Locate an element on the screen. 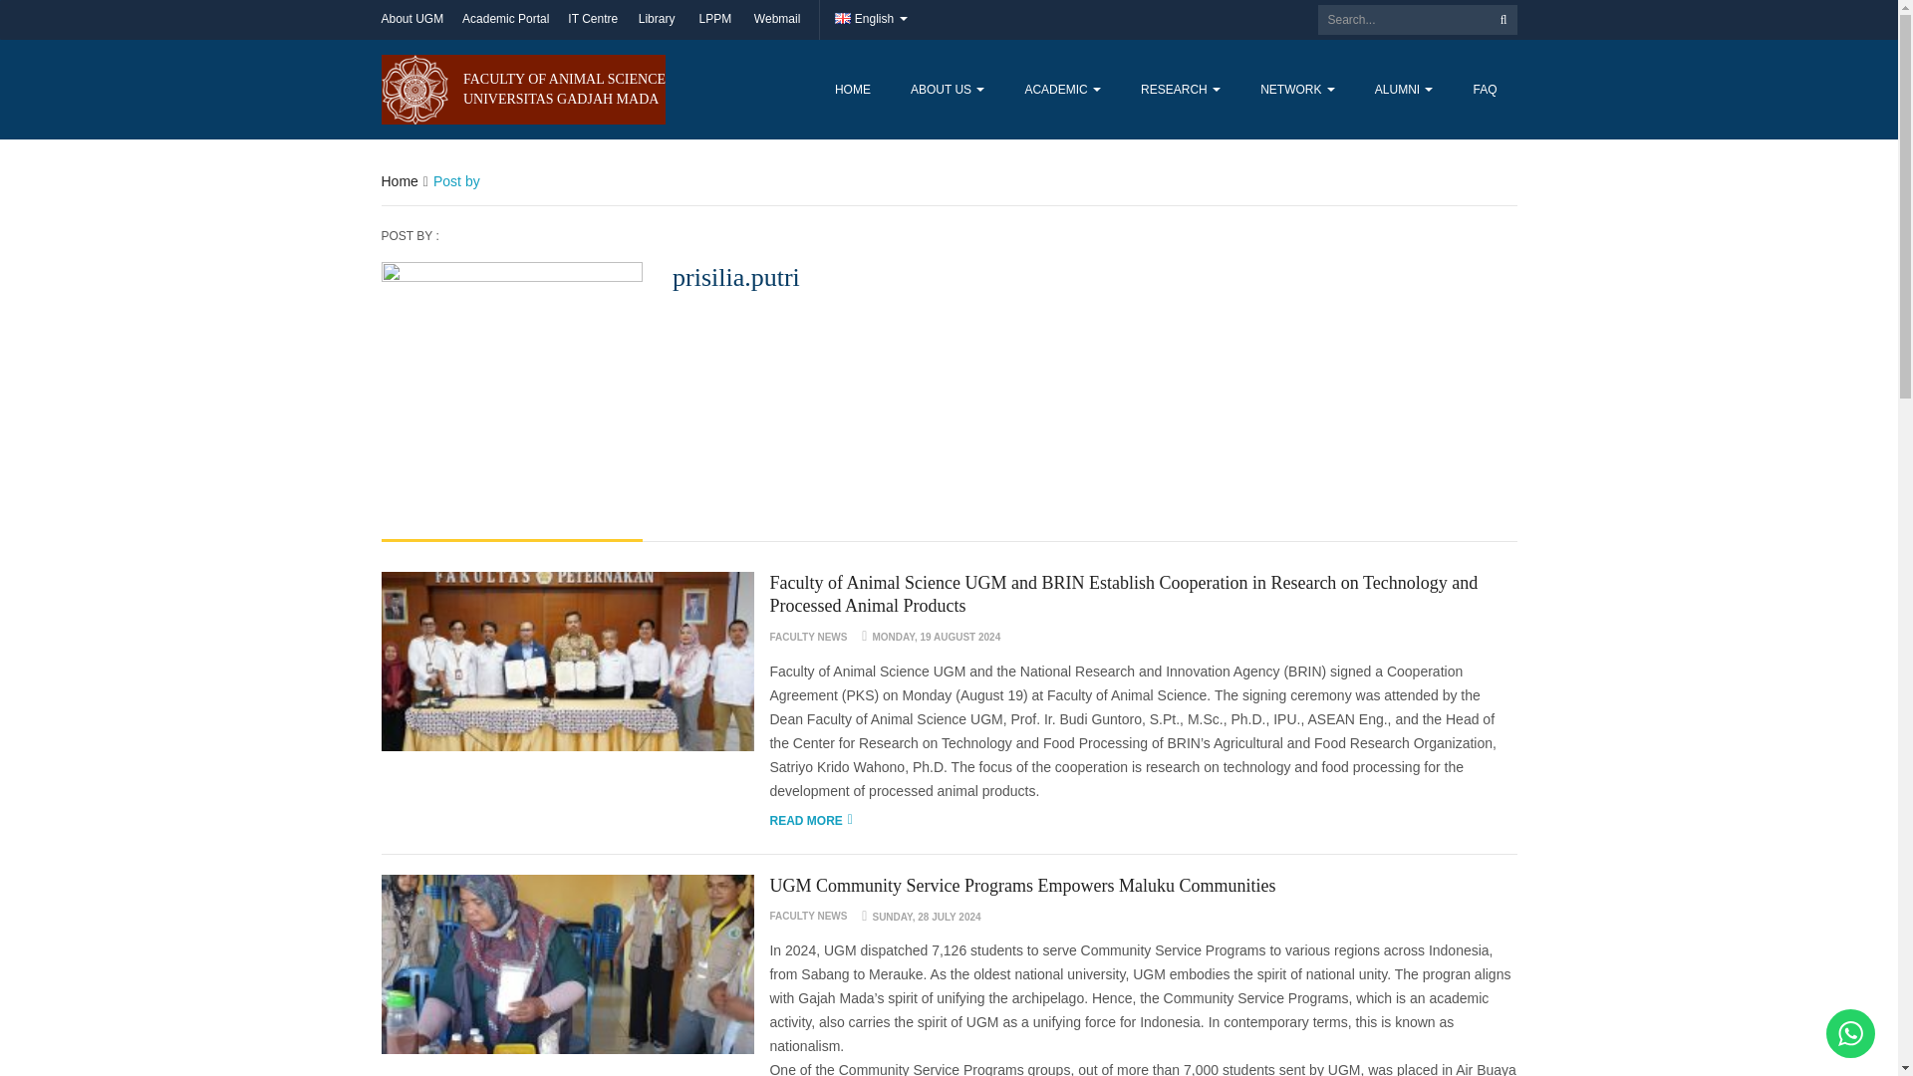  Webmail is located at coordinates (776, 20).